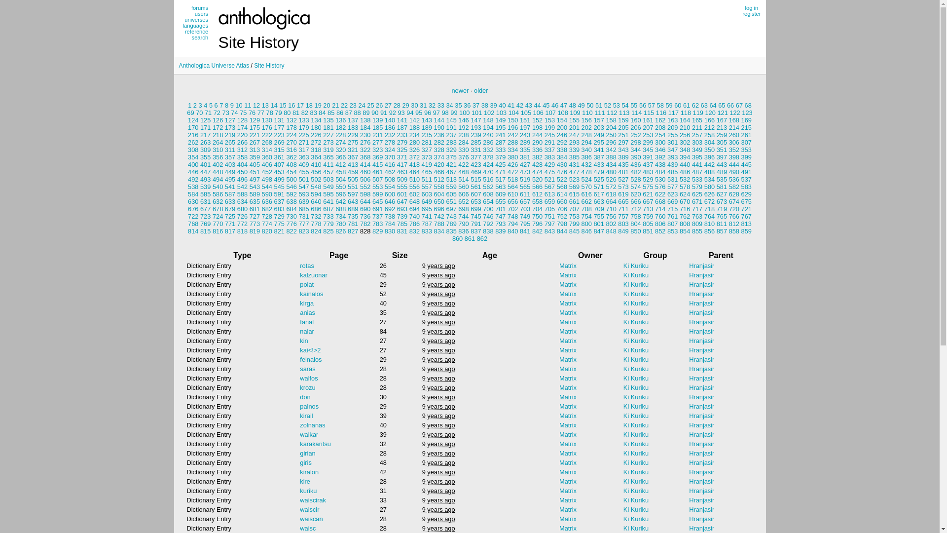 Image resolution: width=947 pixels, height=533 pixels. What do you see at coordinates (747, 216) in the screenshot?
I see `767` at bounding box center [747, 216].